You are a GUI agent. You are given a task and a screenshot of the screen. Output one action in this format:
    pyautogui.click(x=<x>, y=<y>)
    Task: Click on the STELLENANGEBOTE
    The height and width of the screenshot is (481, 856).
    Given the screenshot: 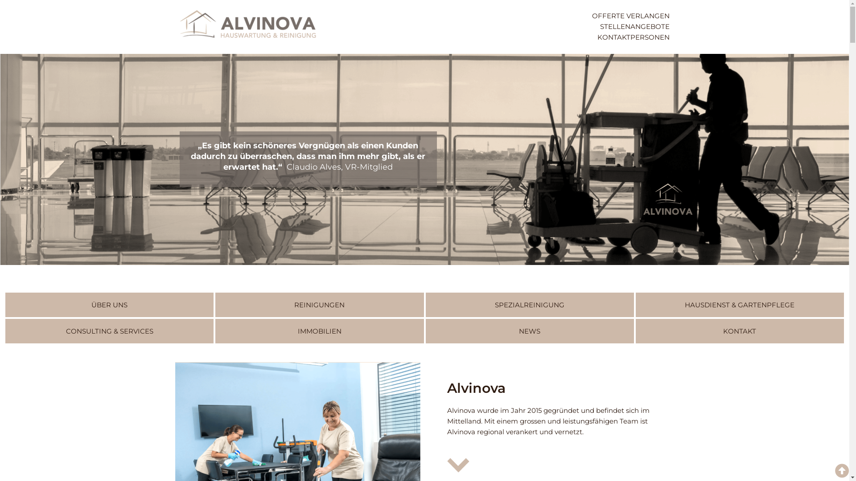 What is the action you would take?
    pyautogui.click(x=505, y=27)
    